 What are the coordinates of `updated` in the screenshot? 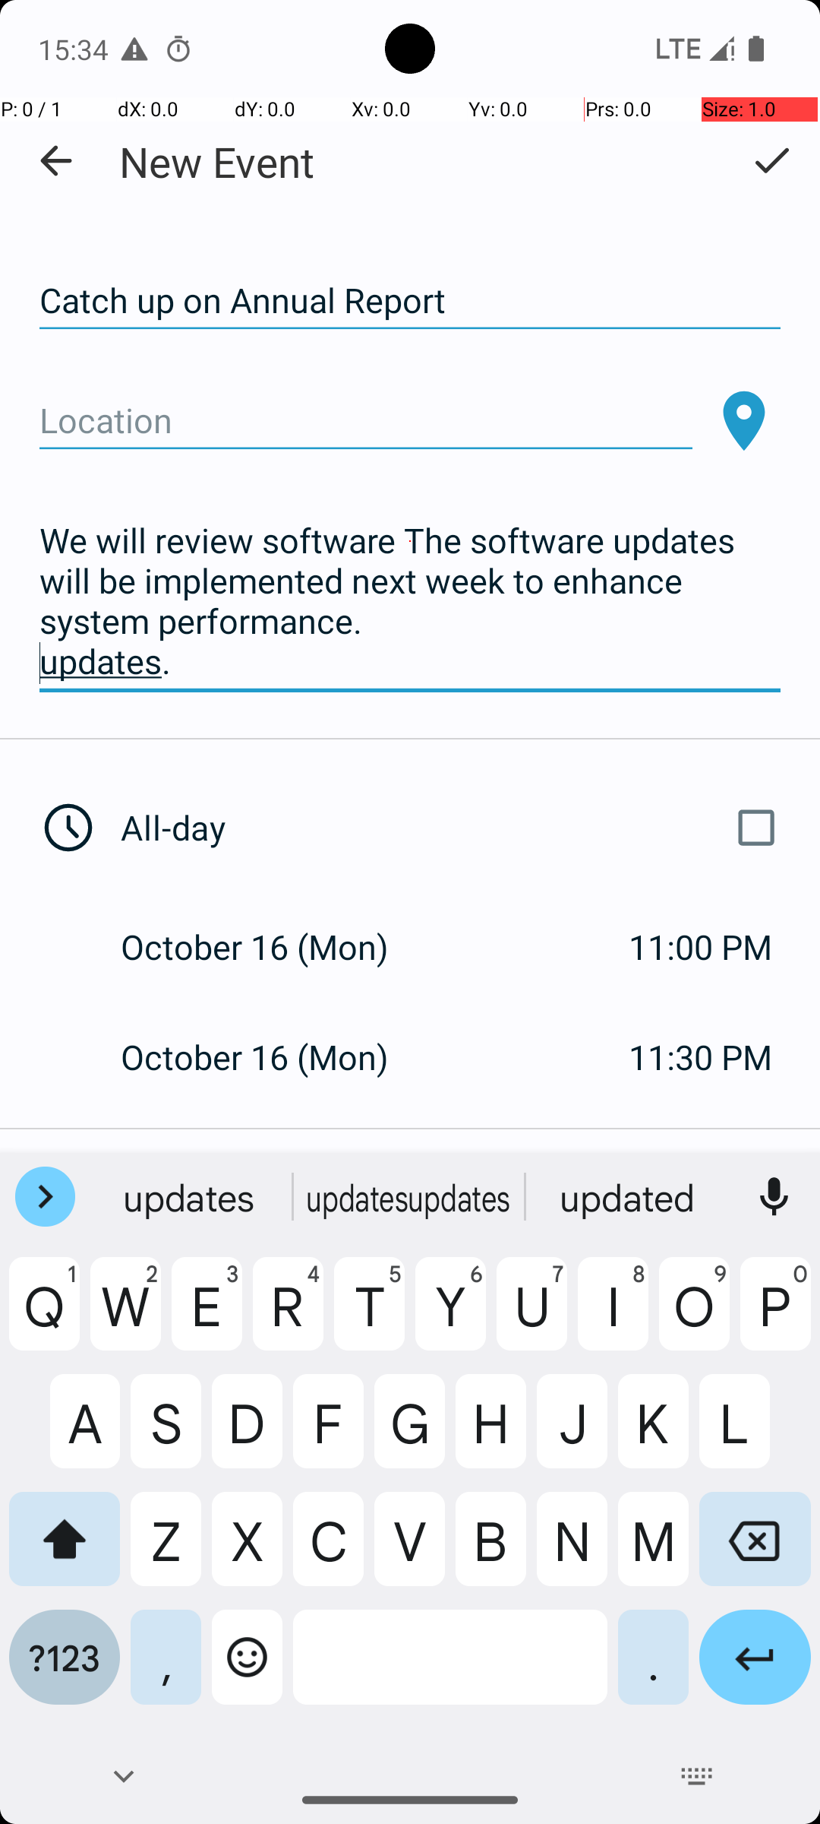 It's located at (629, 1197).